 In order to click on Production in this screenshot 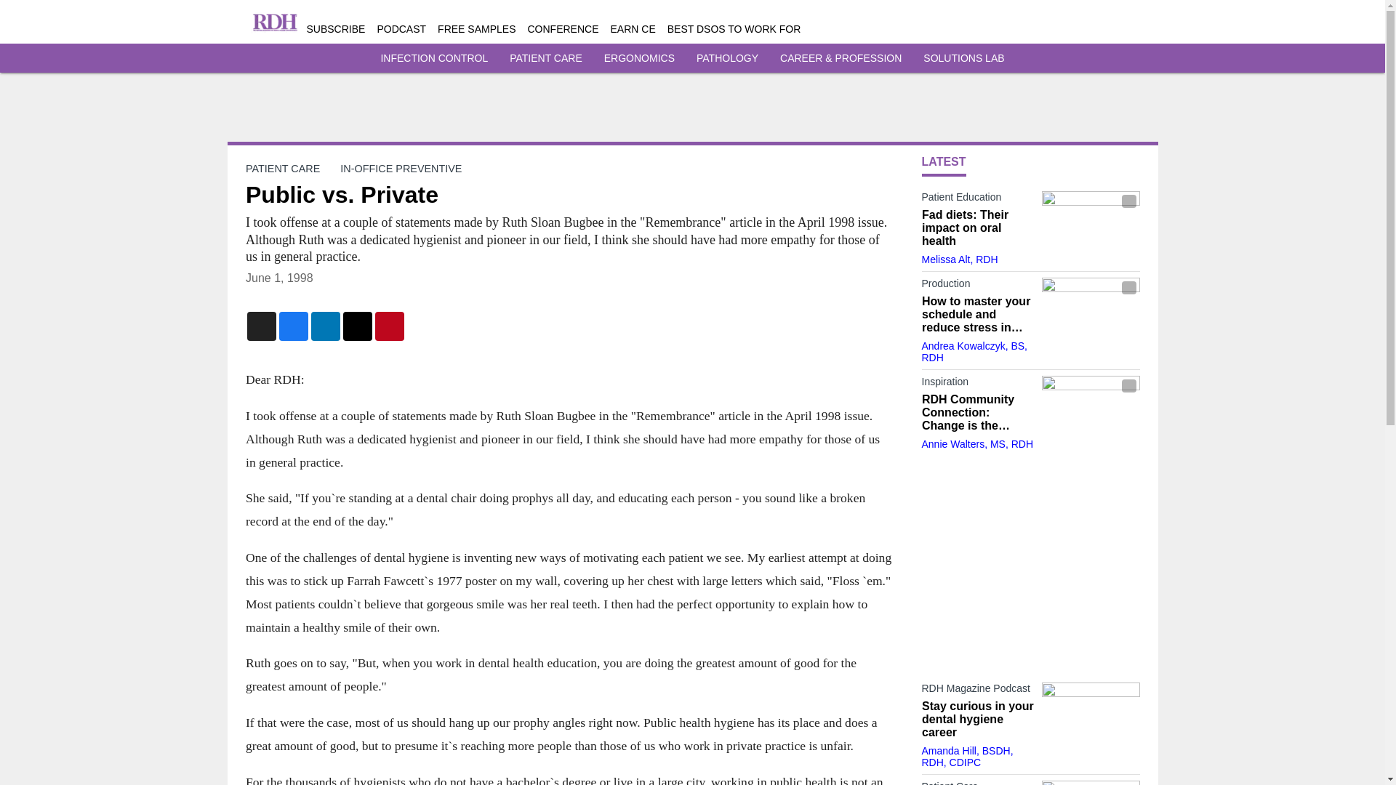, I will do `click(977, 286)`.